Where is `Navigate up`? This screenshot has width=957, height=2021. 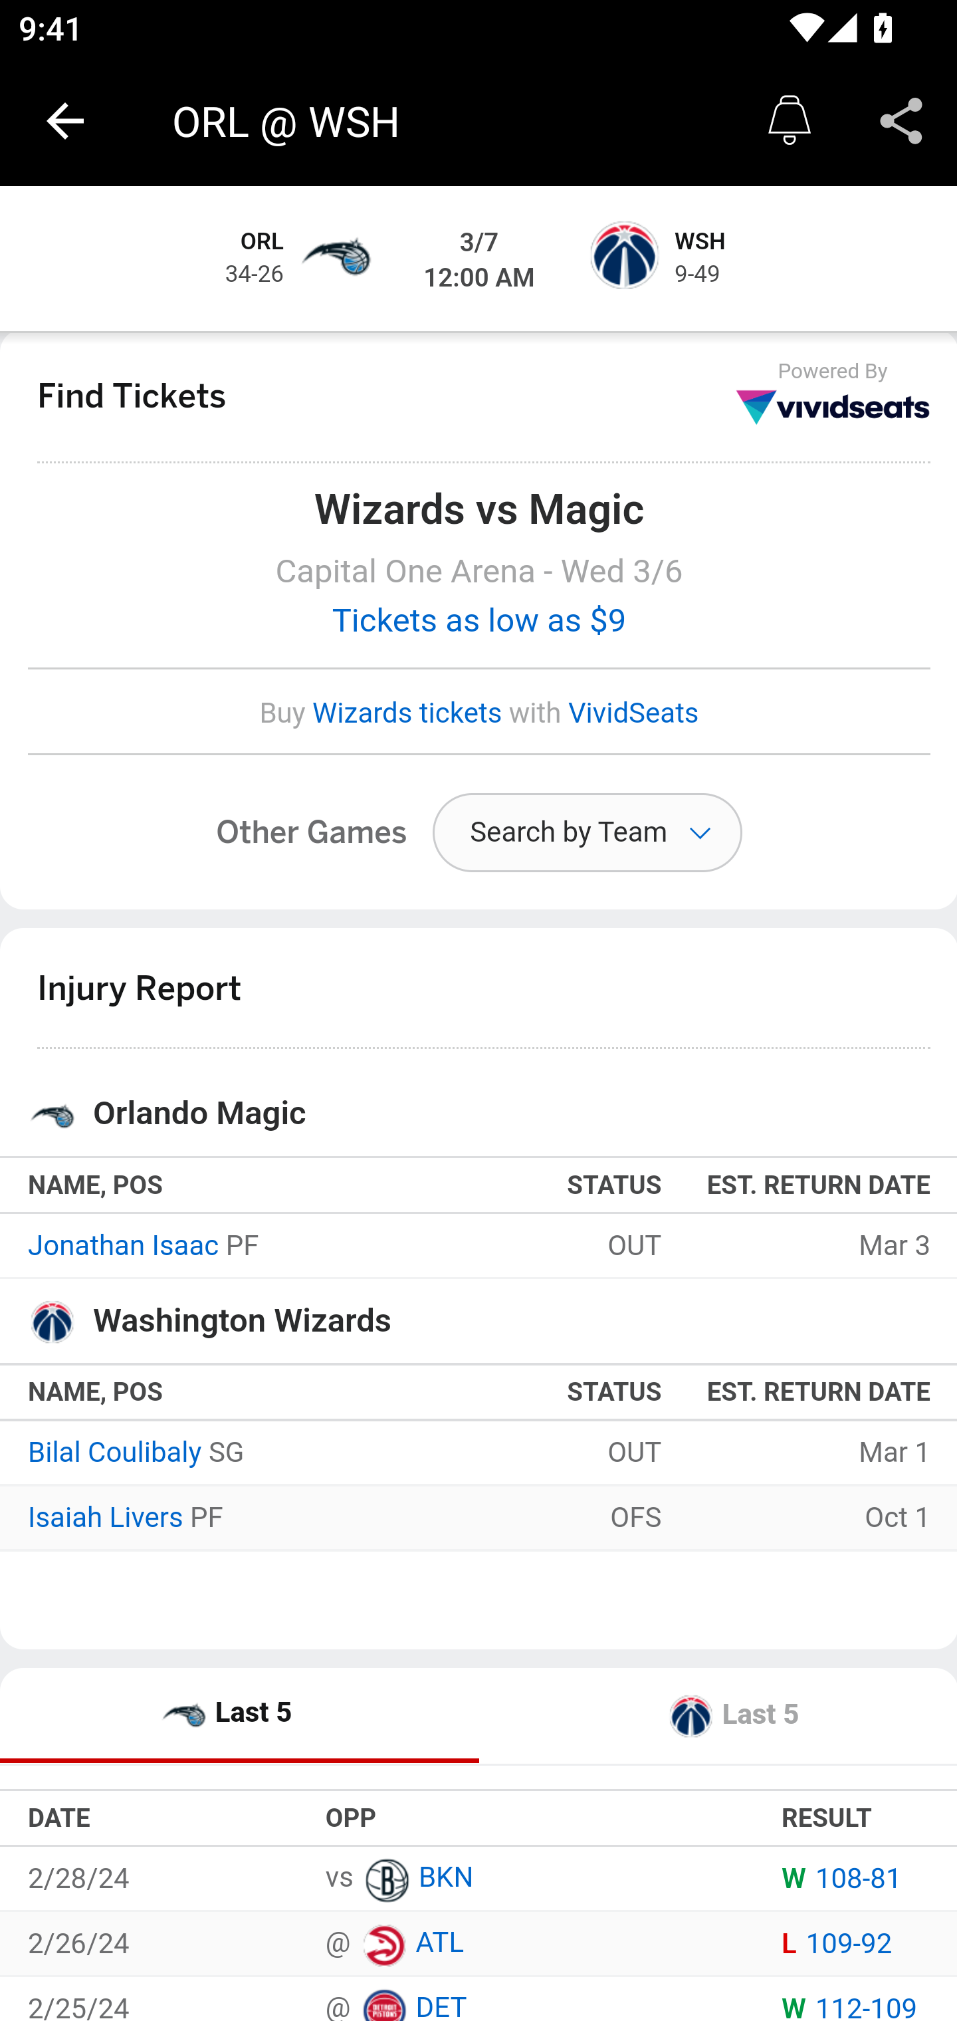
Navigate up is located at coordinates (65, 121).